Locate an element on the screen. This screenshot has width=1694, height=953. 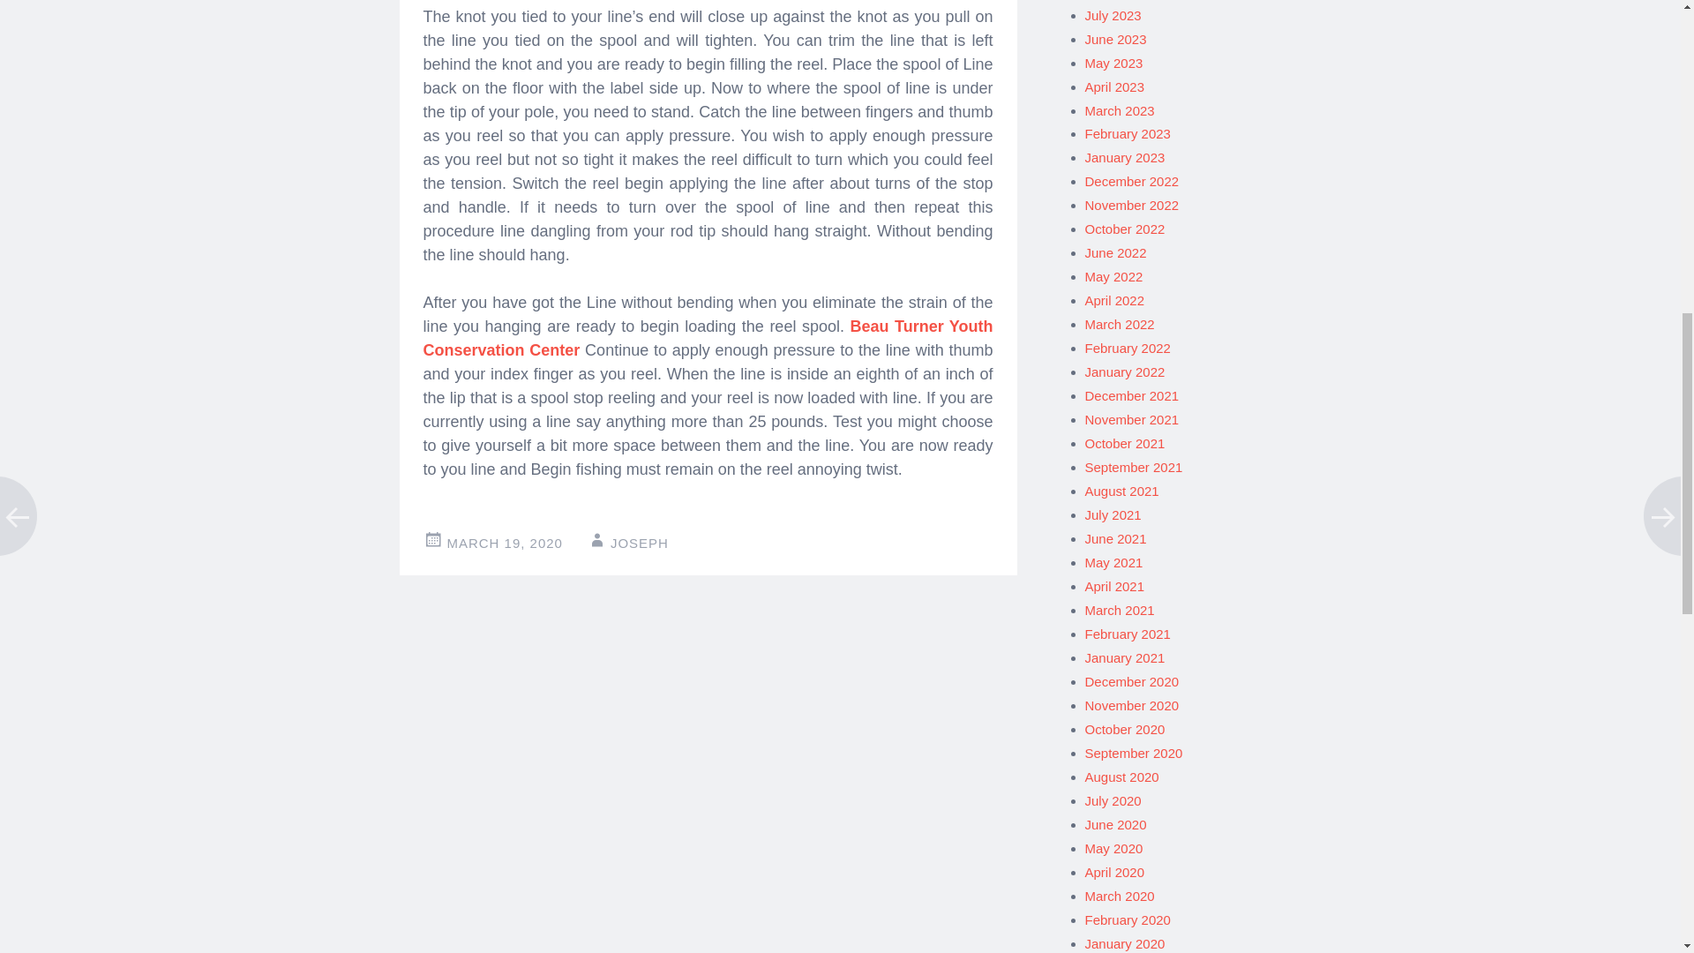
MARCH 19, 2020 is located at coordinates (505, 543).